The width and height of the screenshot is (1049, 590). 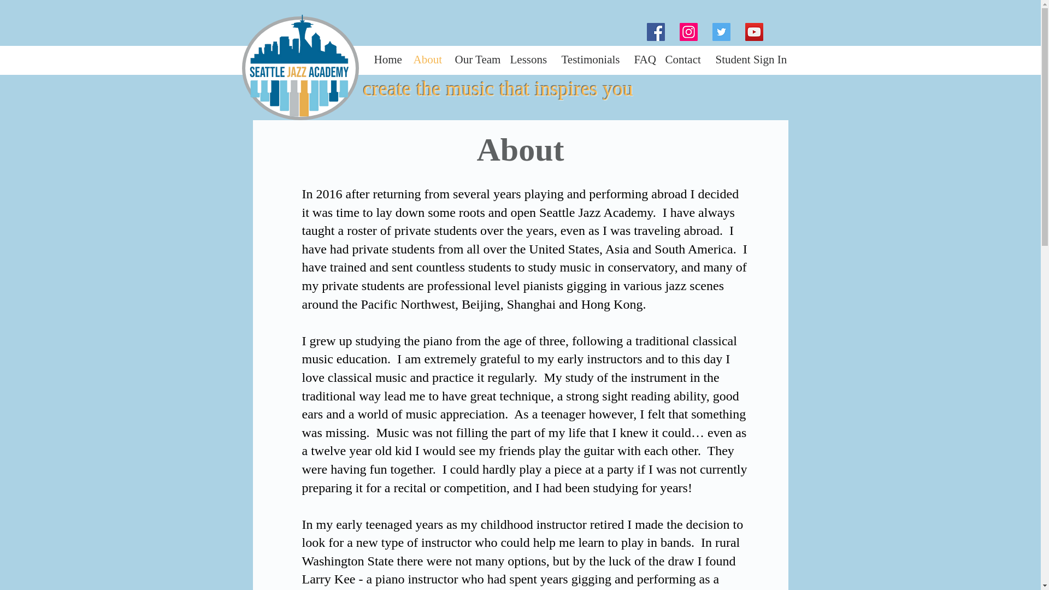 What do you see at coordinates (747, 59) in the screenshot?
I see `Student Sign In` at bounding box center [747, 59].